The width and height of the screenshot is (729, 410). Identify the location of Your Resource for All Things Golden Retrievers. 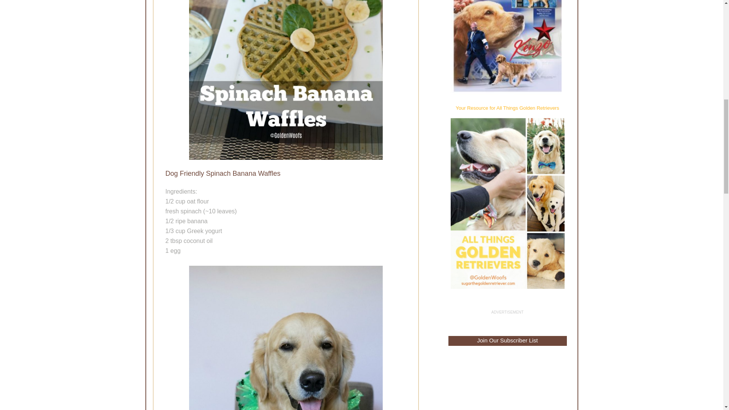
(507, 108).